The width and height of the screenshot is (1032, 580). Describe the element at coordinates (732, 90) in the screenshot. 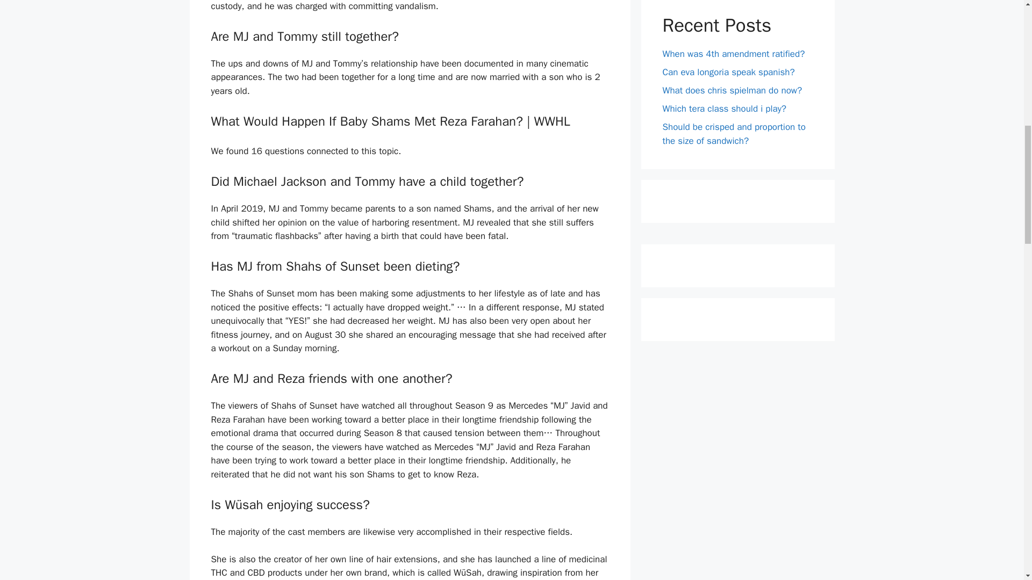

I see `What does chris spielman do now?` at that location.